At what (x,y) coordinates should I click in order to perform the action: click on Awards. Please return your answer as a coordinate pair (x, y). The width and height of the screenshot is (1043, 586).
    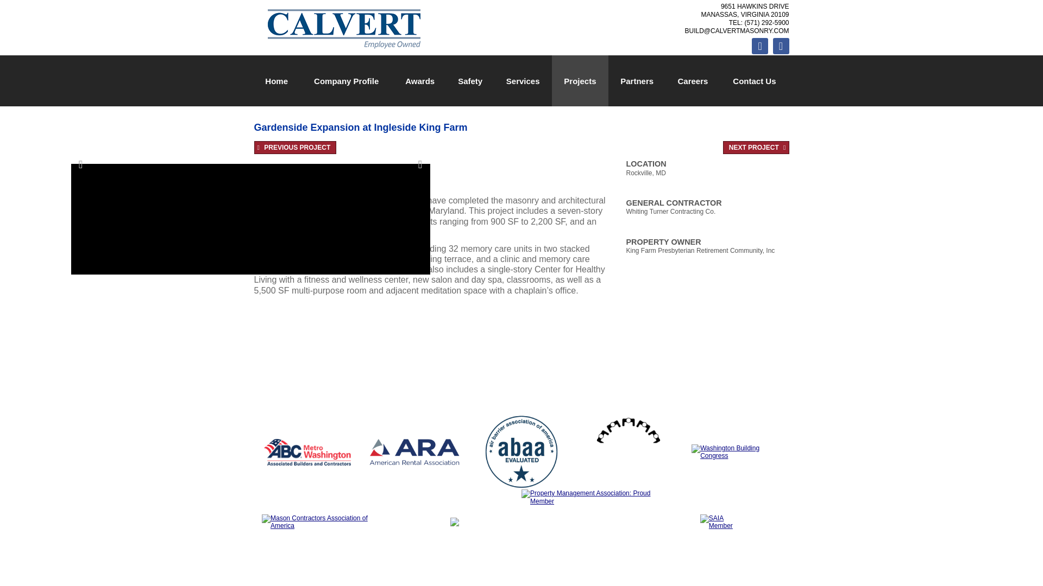
    Looking at the image, I should click on (419, 80).